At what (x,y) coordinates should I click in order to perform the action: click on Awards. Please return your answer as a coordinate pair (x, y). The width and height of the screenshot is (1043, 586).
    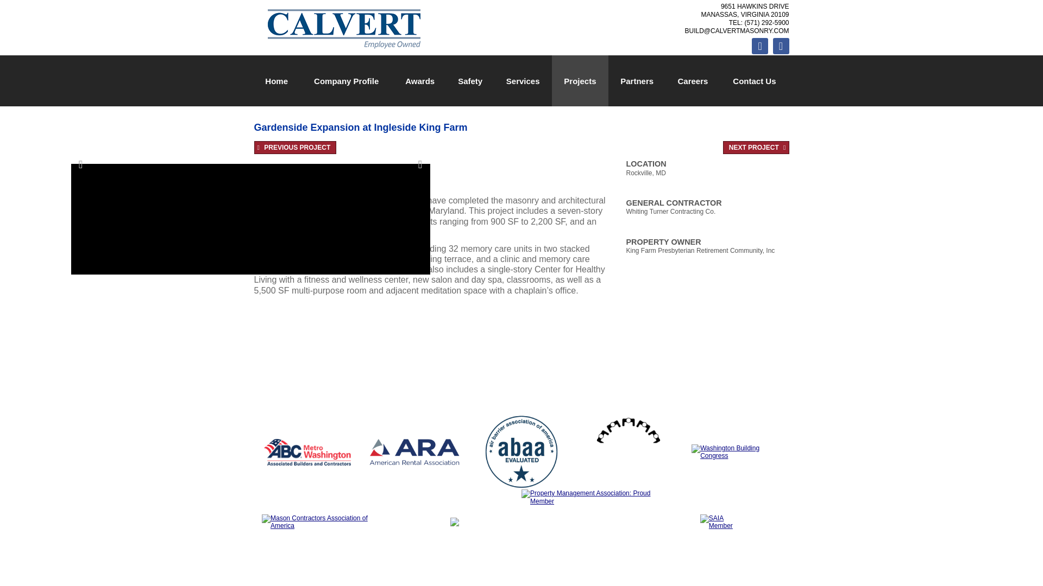
    Looking at the image, I should click on (419, 80).